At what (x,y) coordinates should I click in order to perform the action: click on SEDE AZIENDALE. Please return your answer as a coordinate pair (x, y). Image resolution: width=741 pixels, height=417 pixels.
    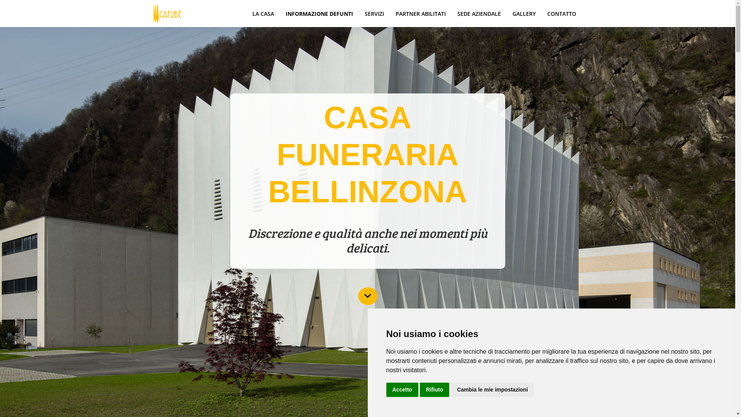
    Looking at the image, I should click on (479, 14).